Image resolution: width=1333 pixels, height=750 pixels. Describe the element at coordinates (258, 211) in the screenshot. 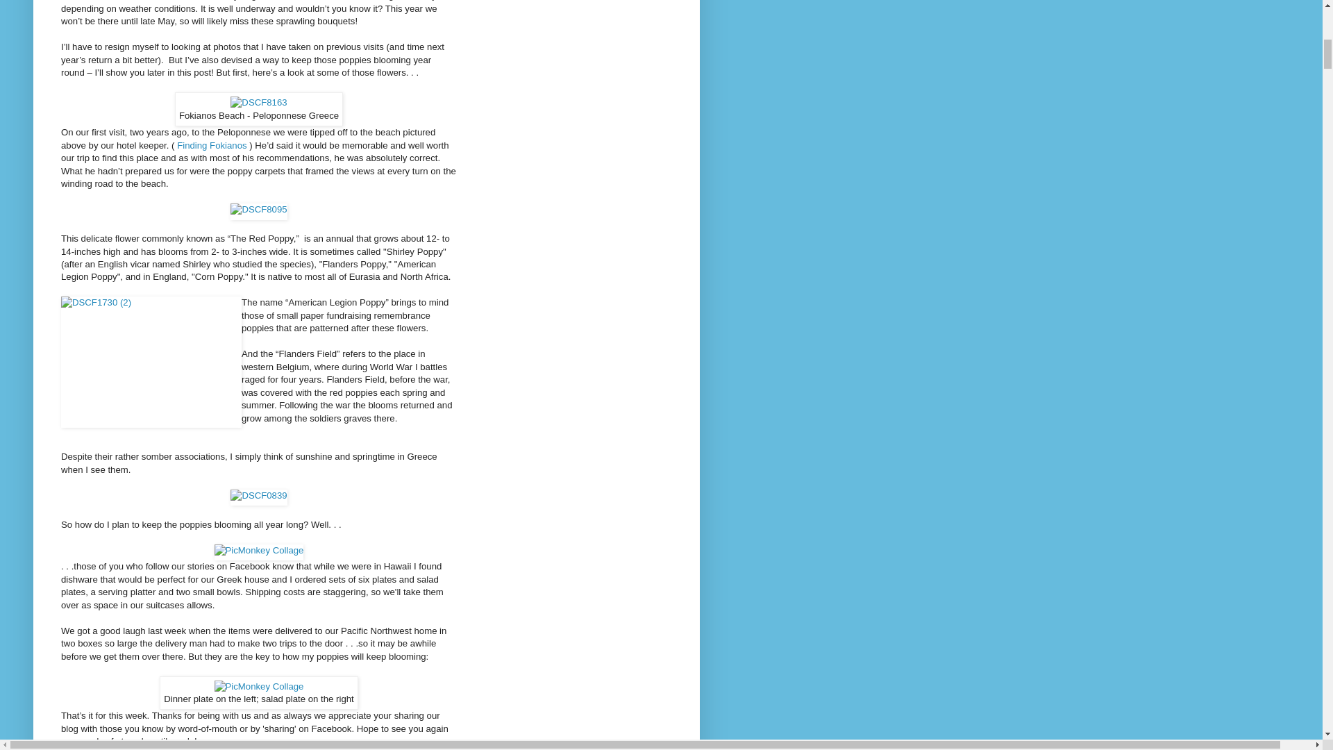

I see `DSCF8095` at that location.